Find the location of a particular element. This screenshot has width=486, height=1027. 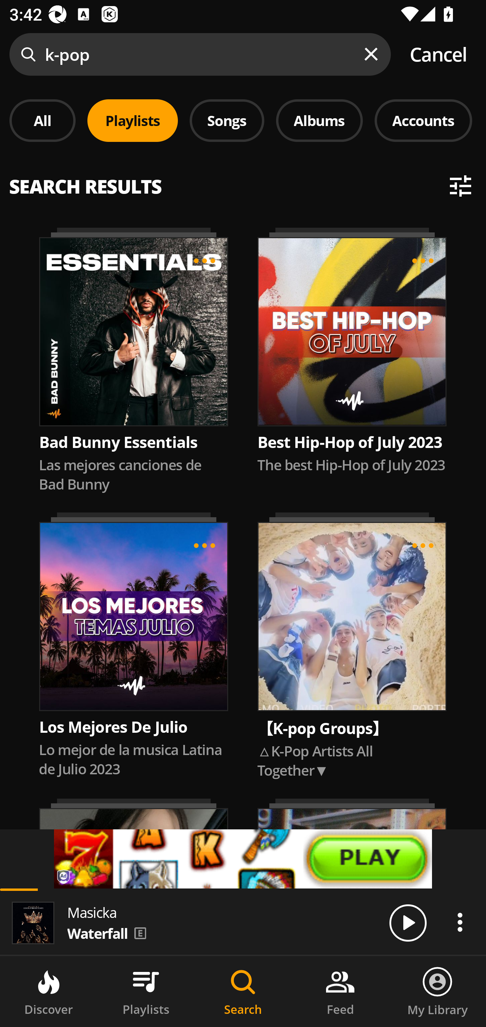

Albums is located at coordinates (319, 120).